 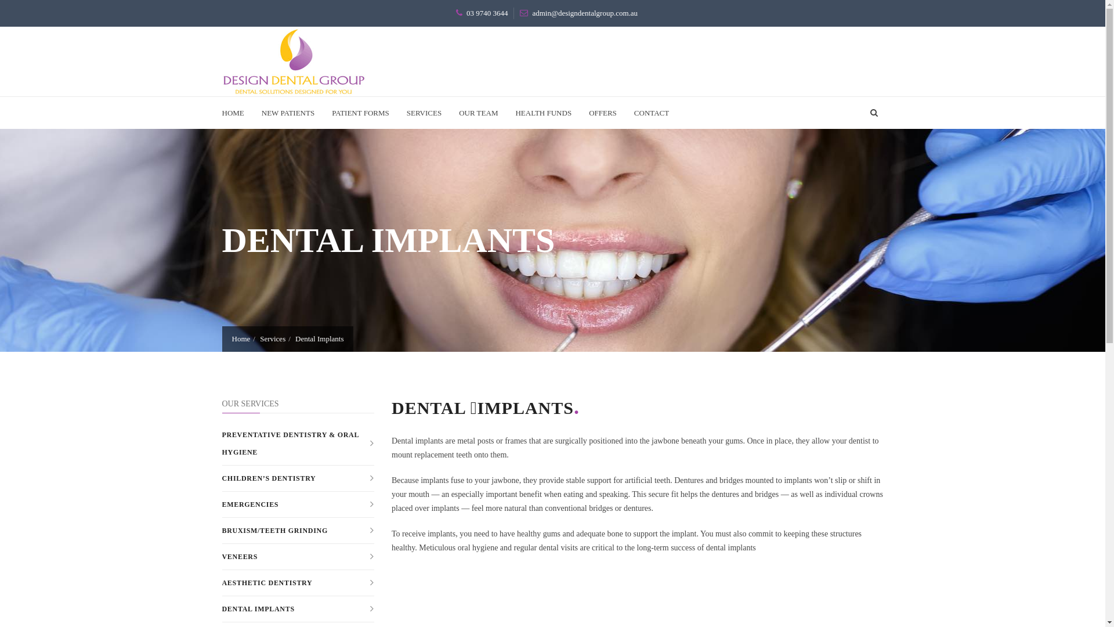 What do you see at coordinates (603, 113) in the screenshot?
I see `OFFERS` at bounding box center [603, 113].